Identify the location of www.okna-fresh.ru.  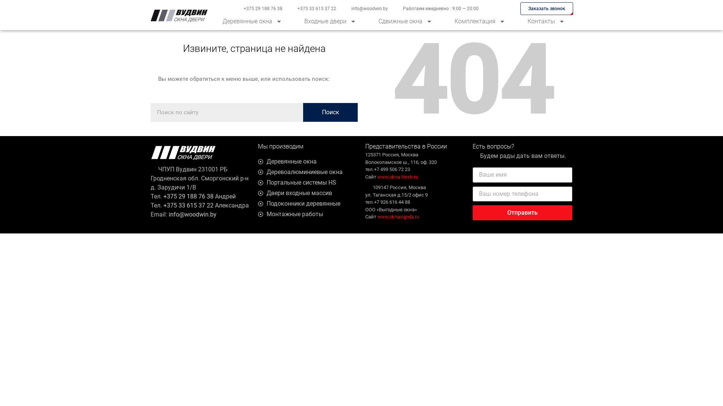
(398, 177).